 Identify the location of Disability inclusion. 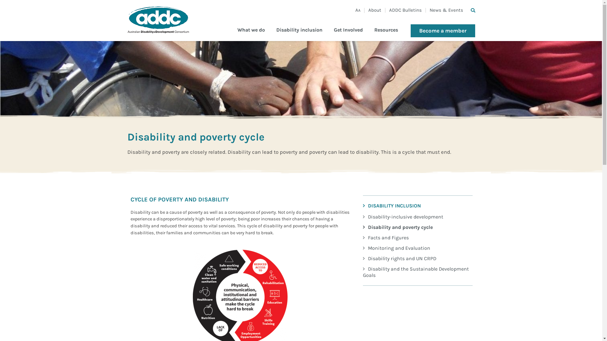
(299, 34).